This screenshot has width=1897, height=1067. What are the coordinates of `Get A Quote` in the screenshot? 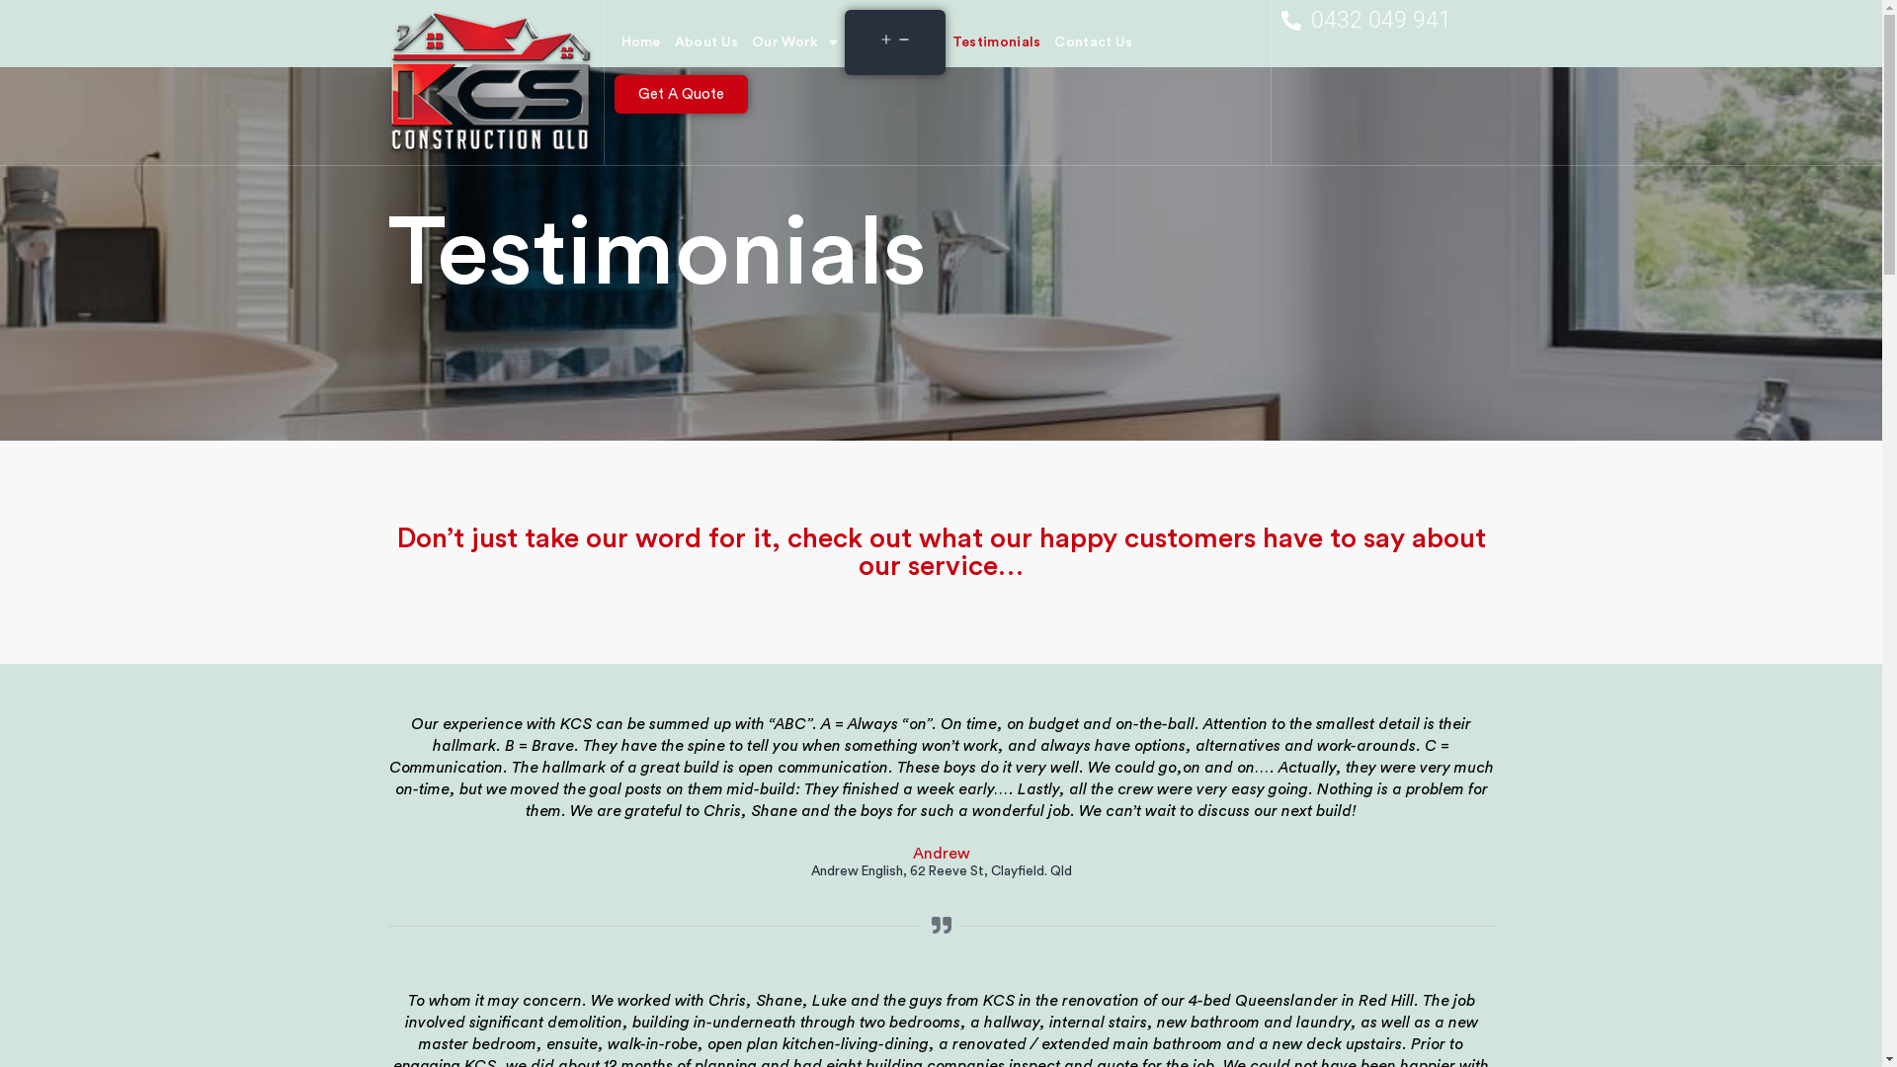 It's located at (682, 95).